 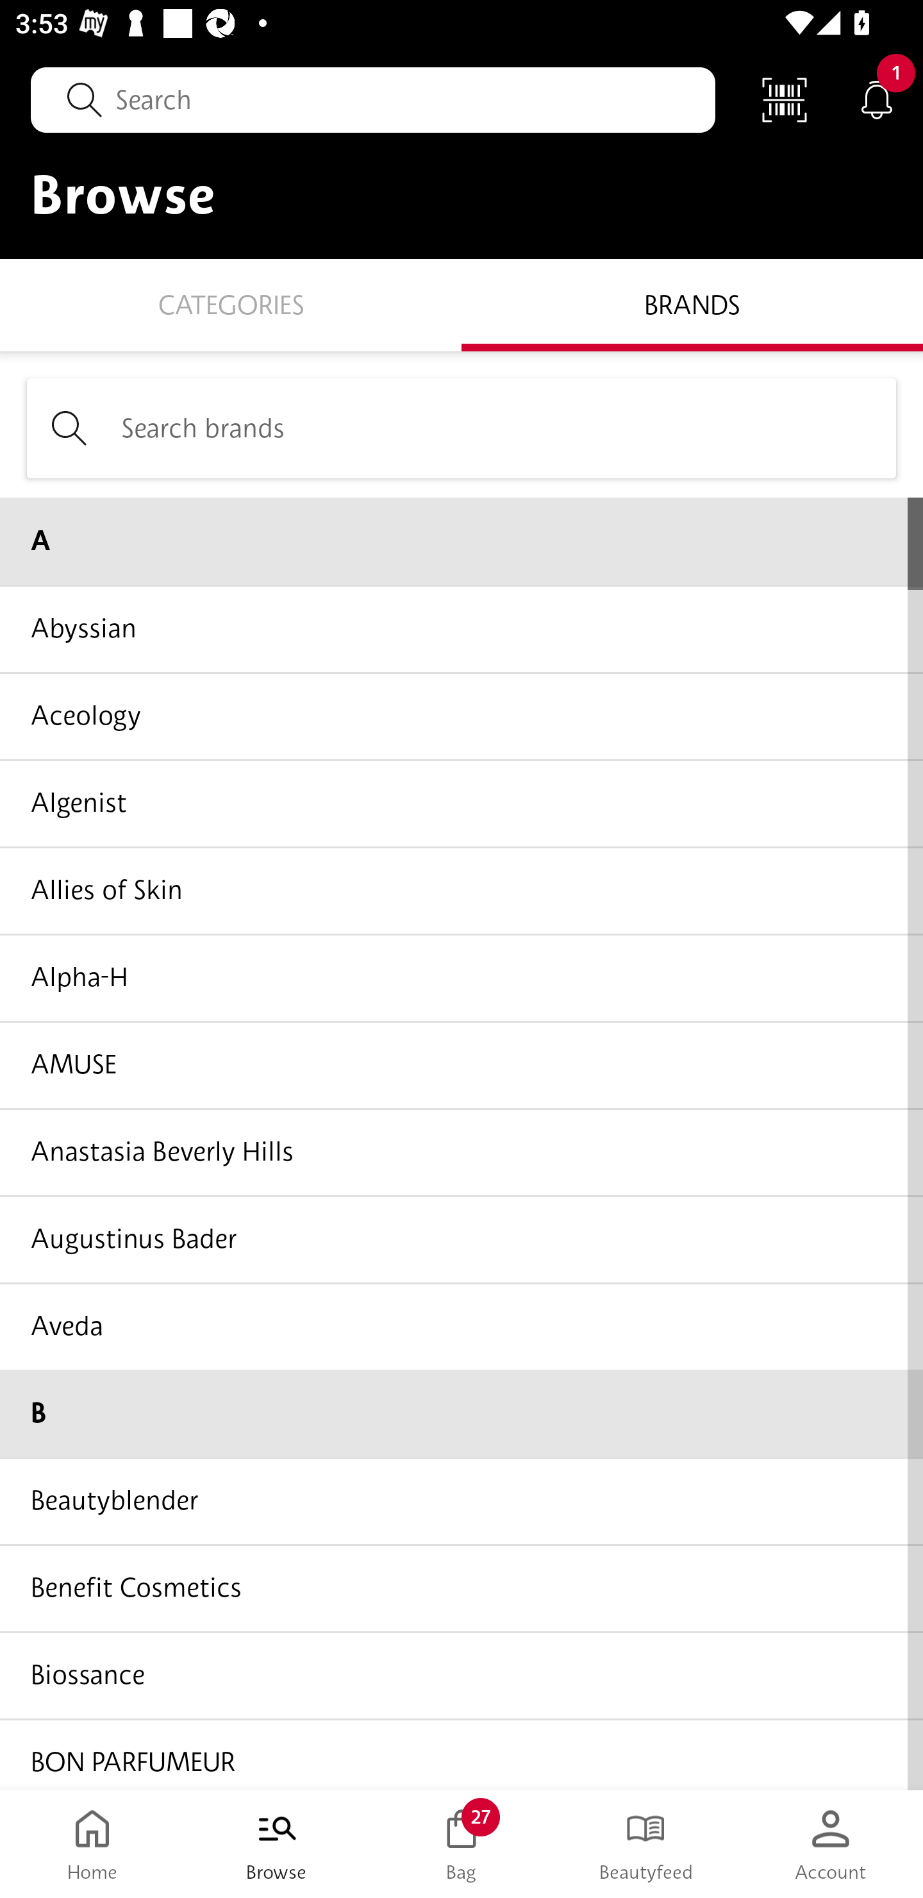 What do you see at coordinates (462, 1414) in the screenshot?
I see `B` at bounding box center [462, 1414].